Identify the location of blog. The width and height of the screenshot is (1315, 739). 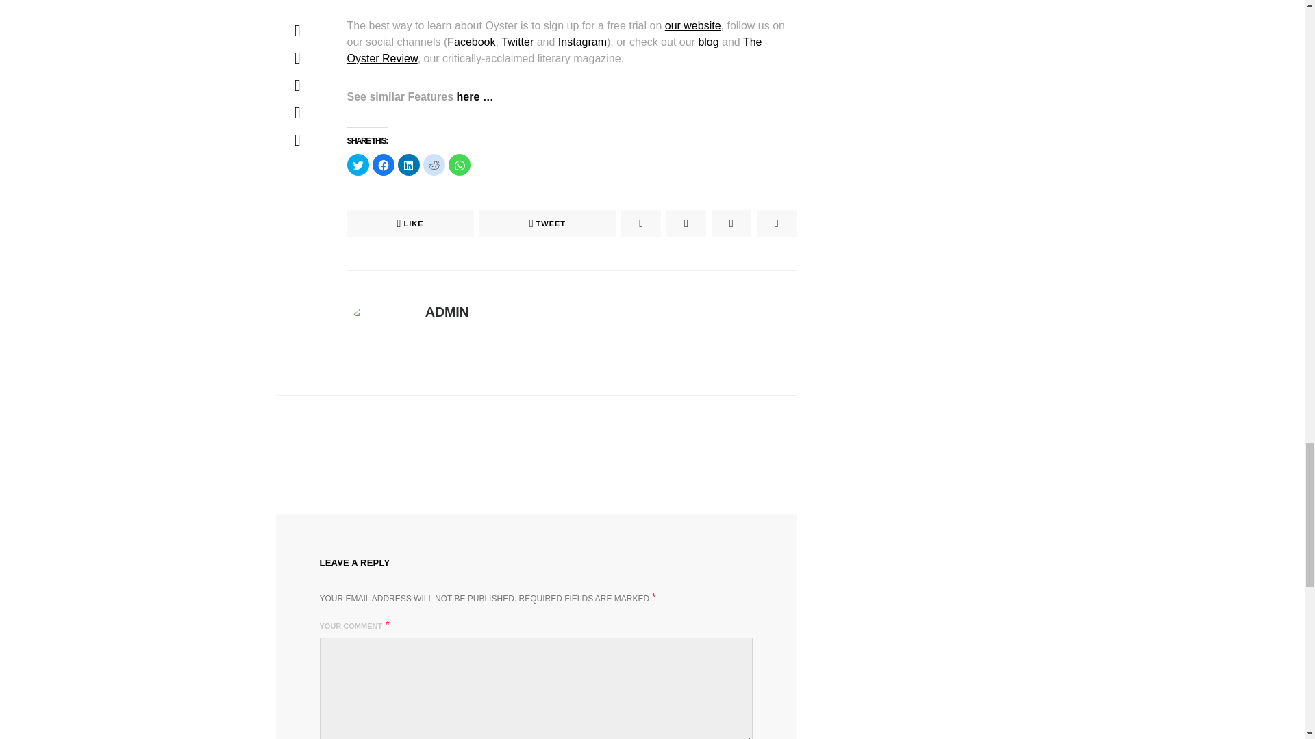
(708, 41).